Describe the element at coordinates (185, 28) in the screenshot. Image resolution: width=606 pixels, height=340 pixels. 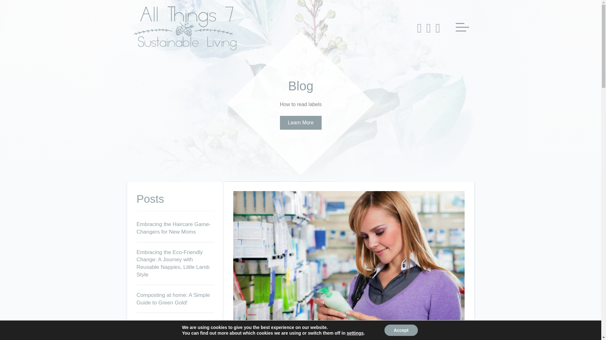
I see `All-Things-7-Logo` at that location.